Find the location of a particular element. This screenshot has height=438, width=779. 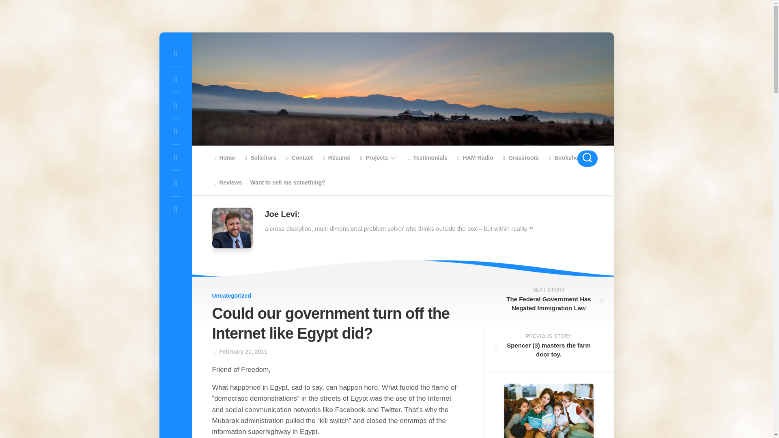

Contact Joe is located at coordinates (287, 158).